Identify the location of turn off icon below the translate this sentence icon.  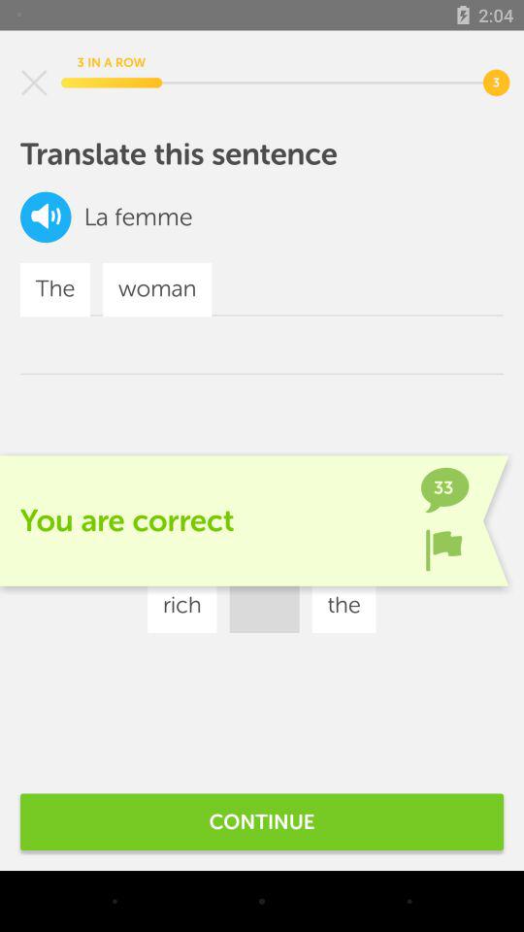
(95, 217).